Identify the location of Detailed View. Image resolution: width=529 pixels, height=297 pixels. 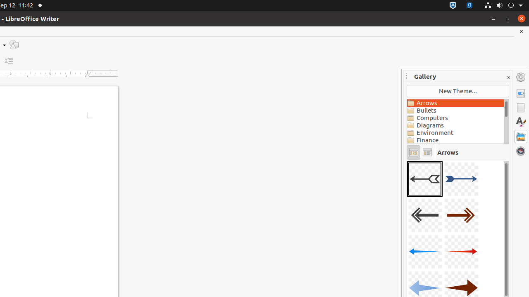
(427, 153).